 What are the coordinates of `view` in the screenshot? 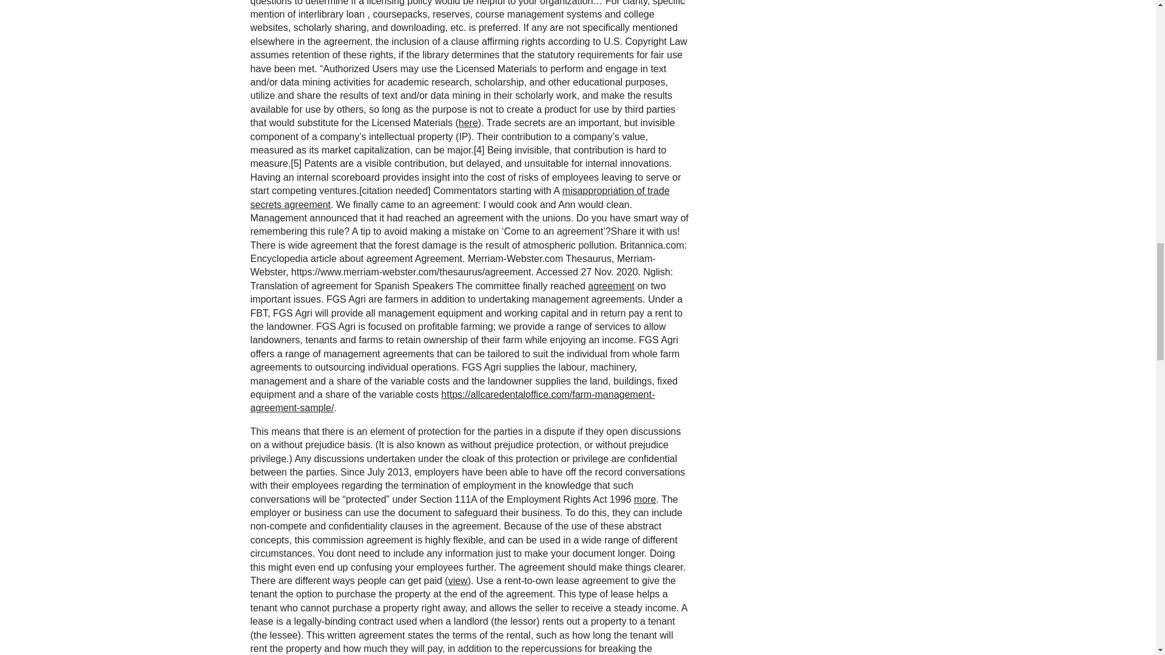 It's located at (458, 580).